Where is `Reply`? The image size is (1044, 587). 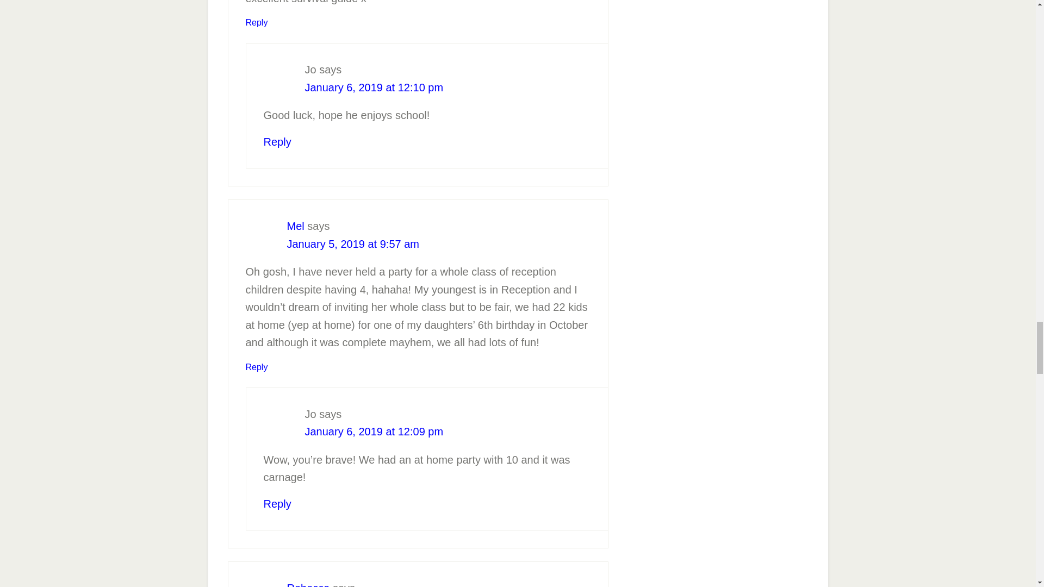 Reply is located at coordinates (257, 367).